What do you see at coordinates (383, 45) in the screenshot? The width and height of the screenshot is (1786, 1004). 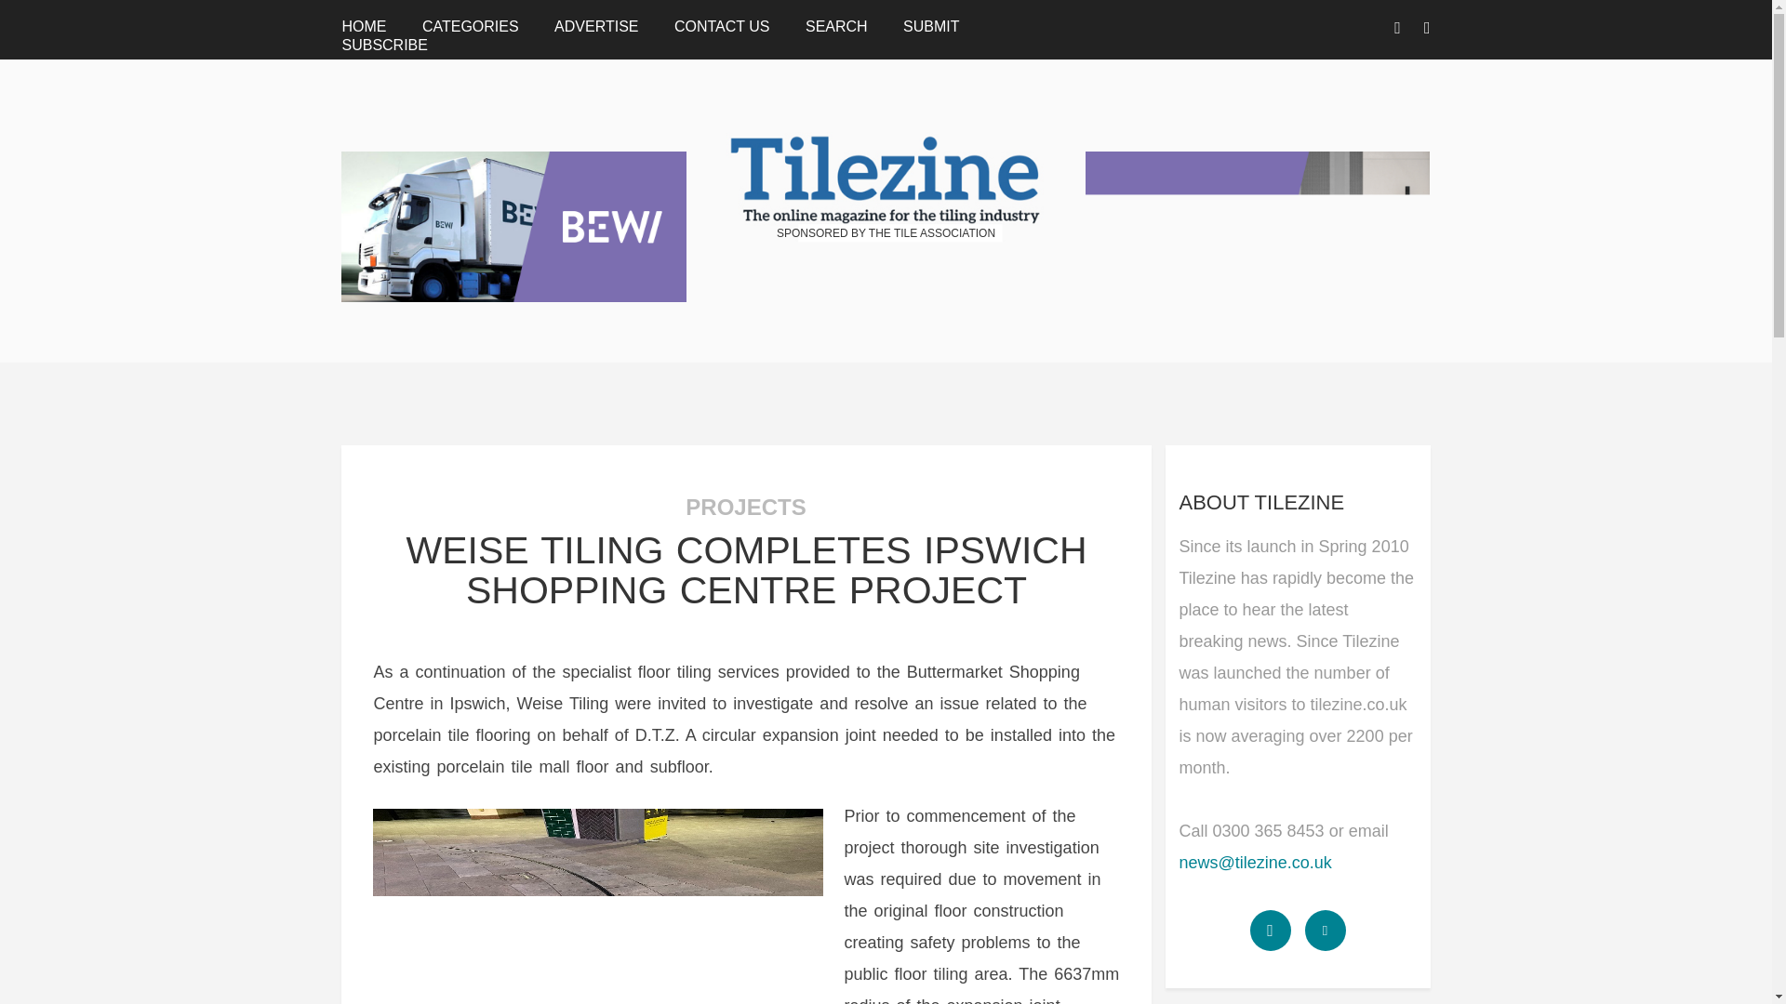 I see `SUBSCRIBE` at bounding box center [383, 45].